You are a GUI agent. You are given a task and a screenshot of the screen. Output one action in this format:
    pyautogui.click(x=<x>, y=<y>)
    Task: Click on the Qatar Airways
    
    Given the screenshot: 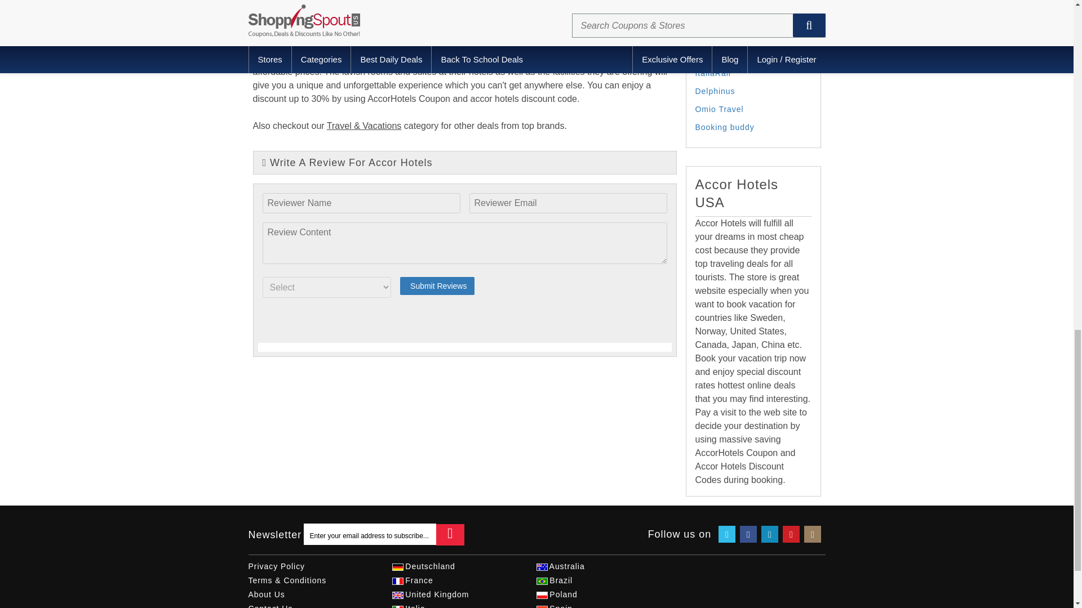 What is the action you would take?
    pyautogui.click(x=724, y=55)
    